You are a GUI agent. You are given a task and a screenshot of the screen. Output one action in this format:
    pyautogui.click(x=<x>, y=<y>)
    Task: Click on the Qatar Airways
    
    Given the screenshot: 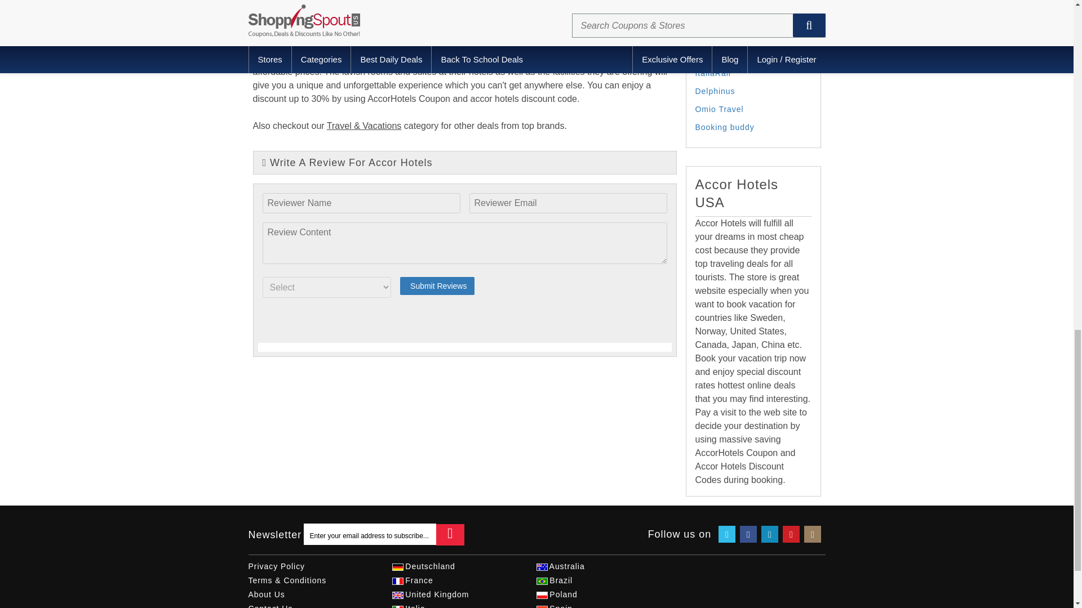 What is the action you would take?
    pyautogui.click(x=724, y=55)
    